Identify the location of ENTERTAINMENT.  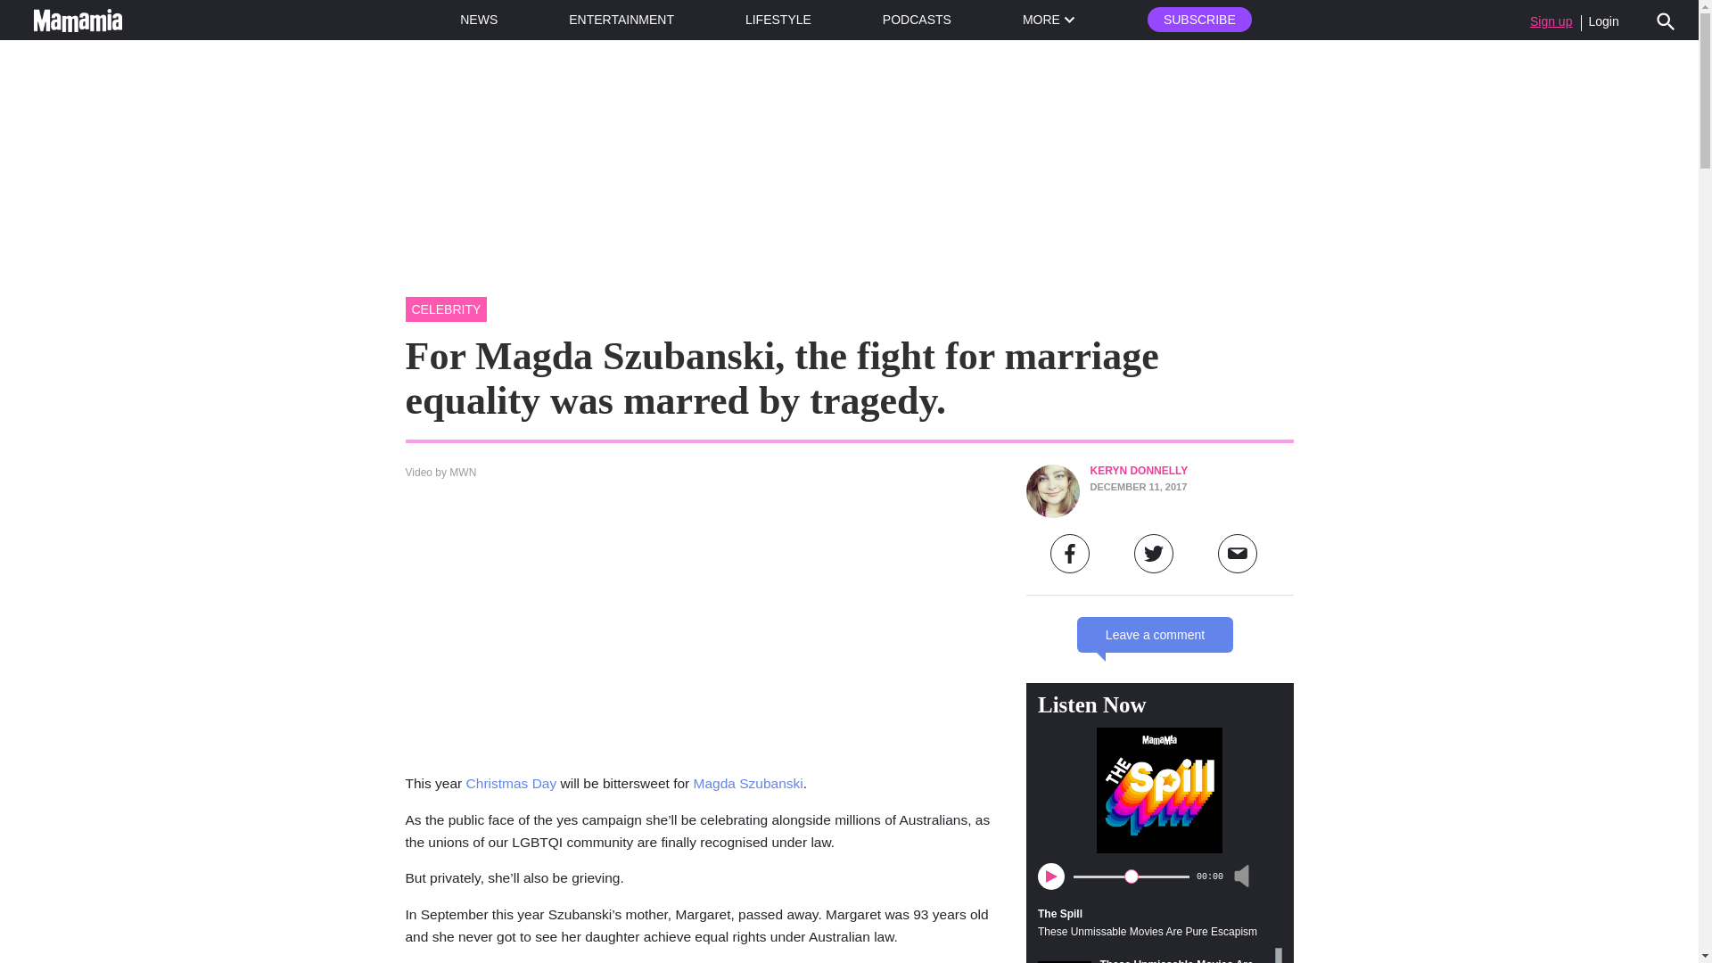
(621, 20).